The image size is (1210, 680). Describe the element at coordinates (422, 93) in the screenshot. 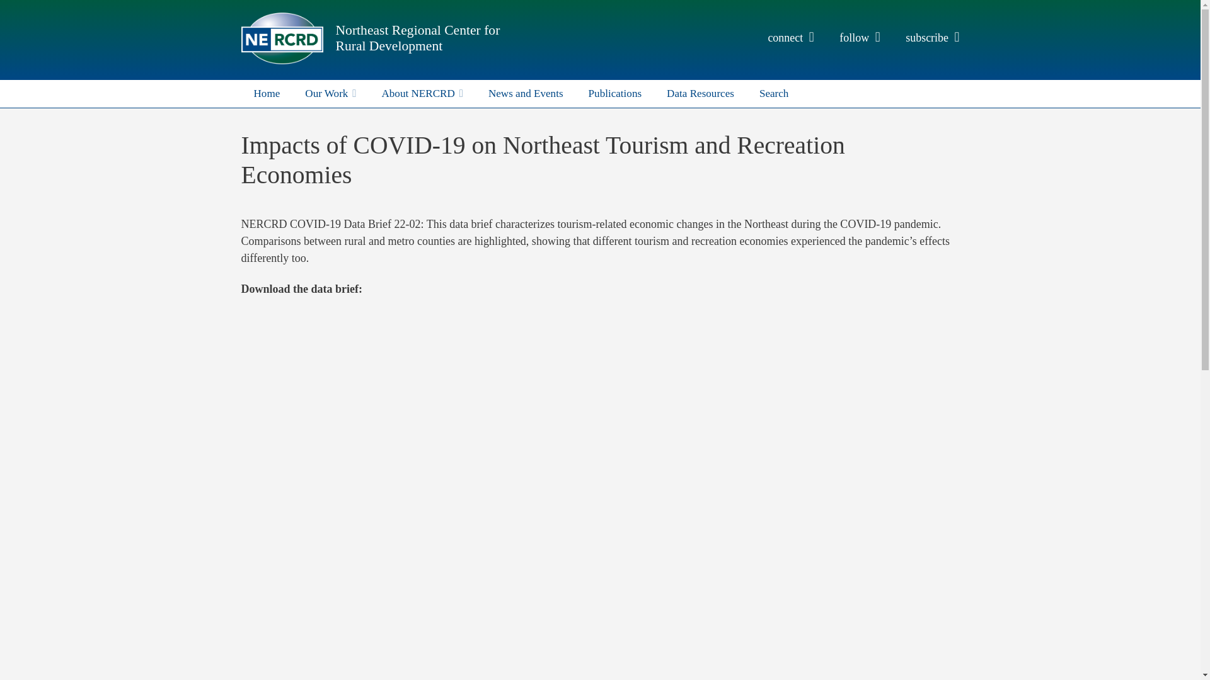

I see `About NERCRD` at that location.